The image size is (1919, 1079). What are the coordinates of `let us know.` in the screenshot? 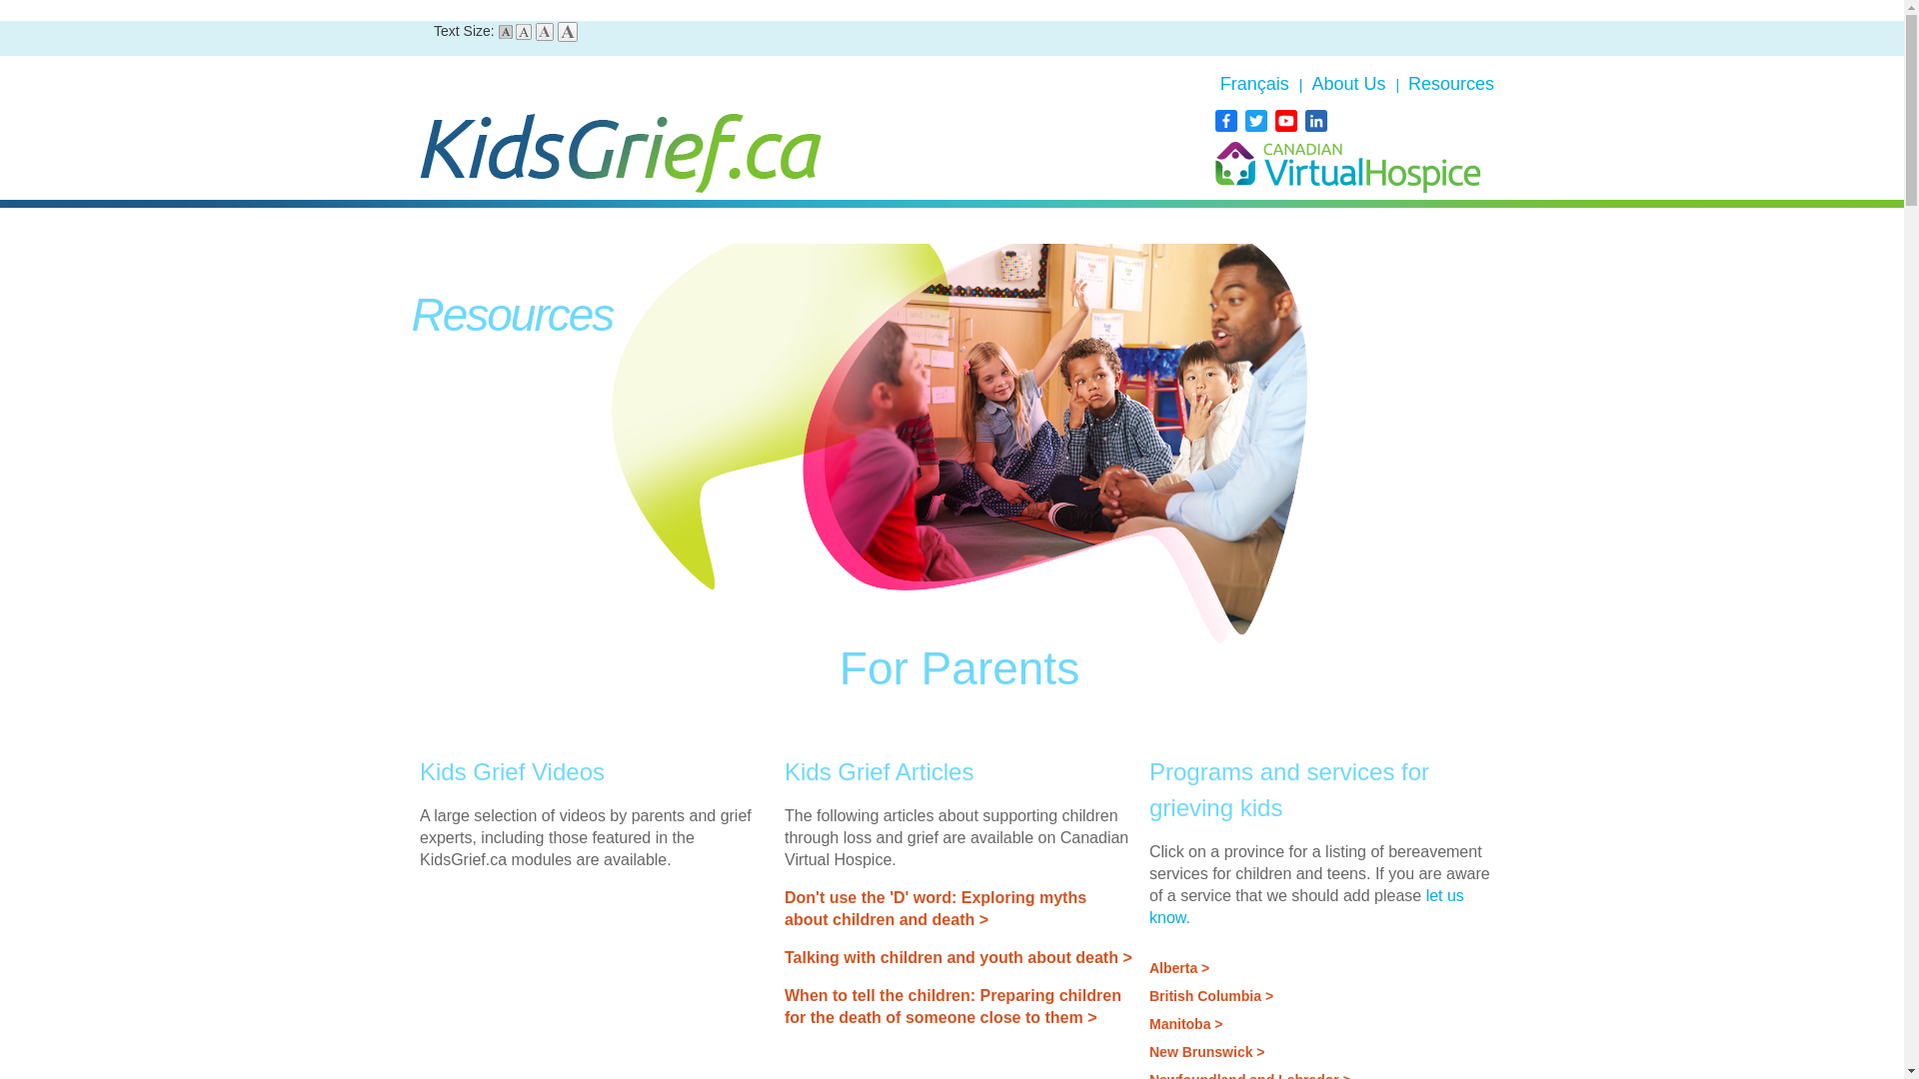 It's located at (1306, 905).